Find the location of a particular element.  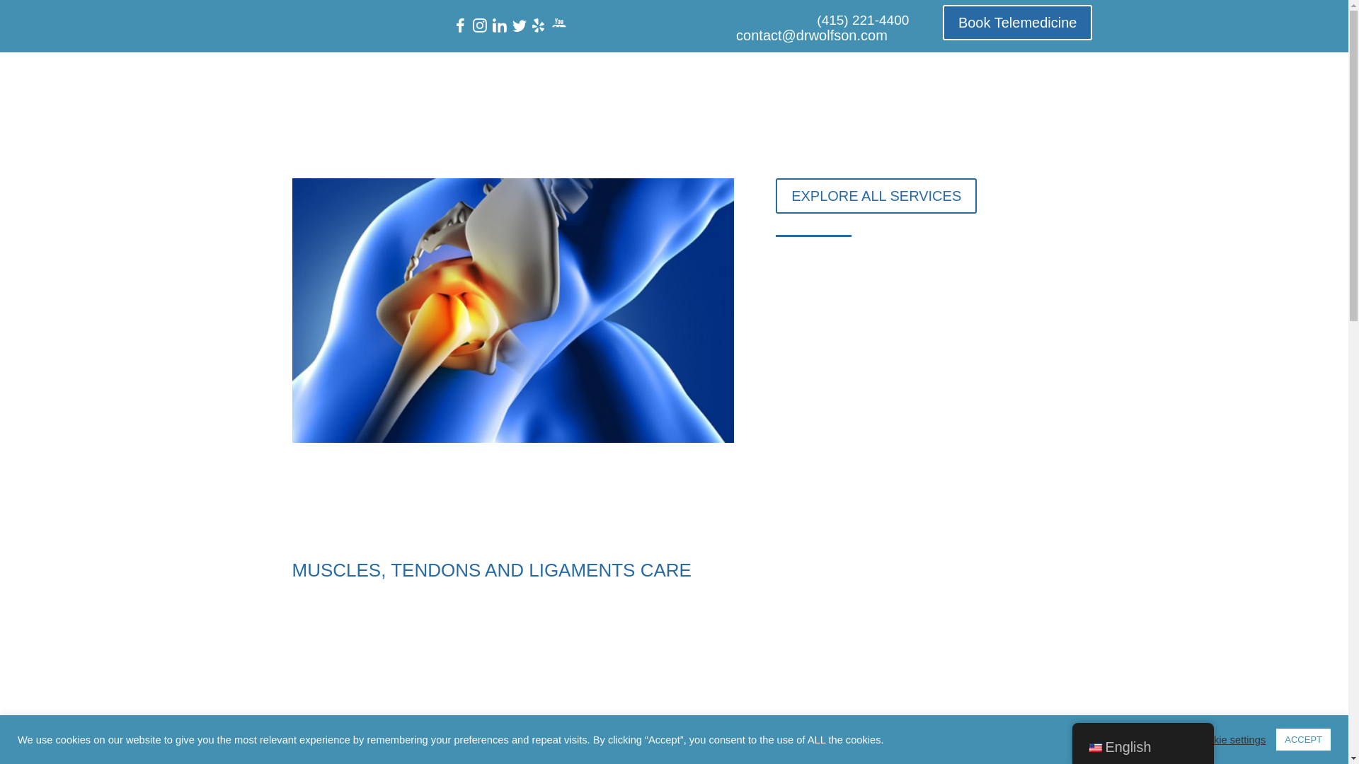

Follow on  is located at coordinates (520, 25).